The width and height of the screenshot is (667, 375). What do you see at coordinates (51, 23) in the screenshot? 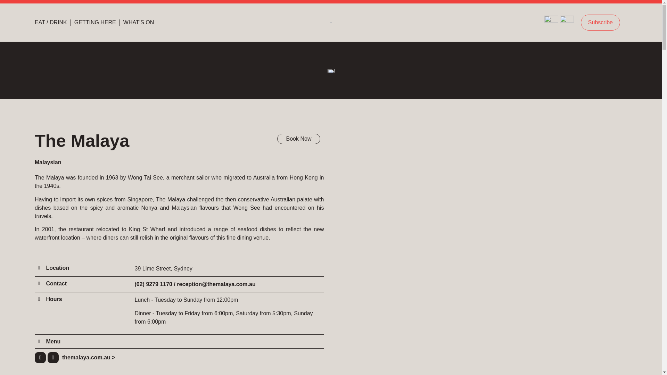
I see `EAT / DRINK` at bounding box center [51, 23].